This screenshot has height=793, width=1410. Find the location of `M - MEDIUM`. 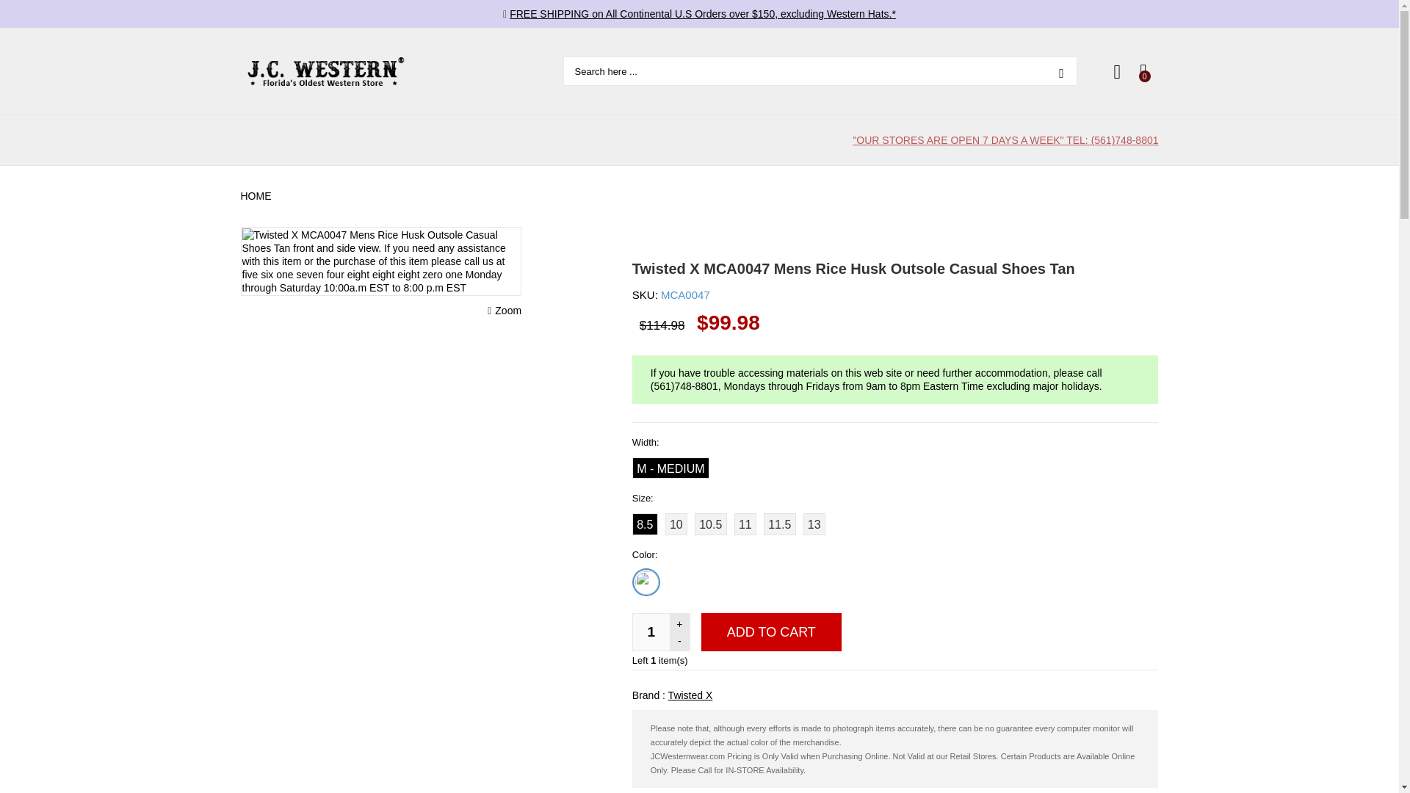

M - MEDIUM is located at coordinates (670, 468).